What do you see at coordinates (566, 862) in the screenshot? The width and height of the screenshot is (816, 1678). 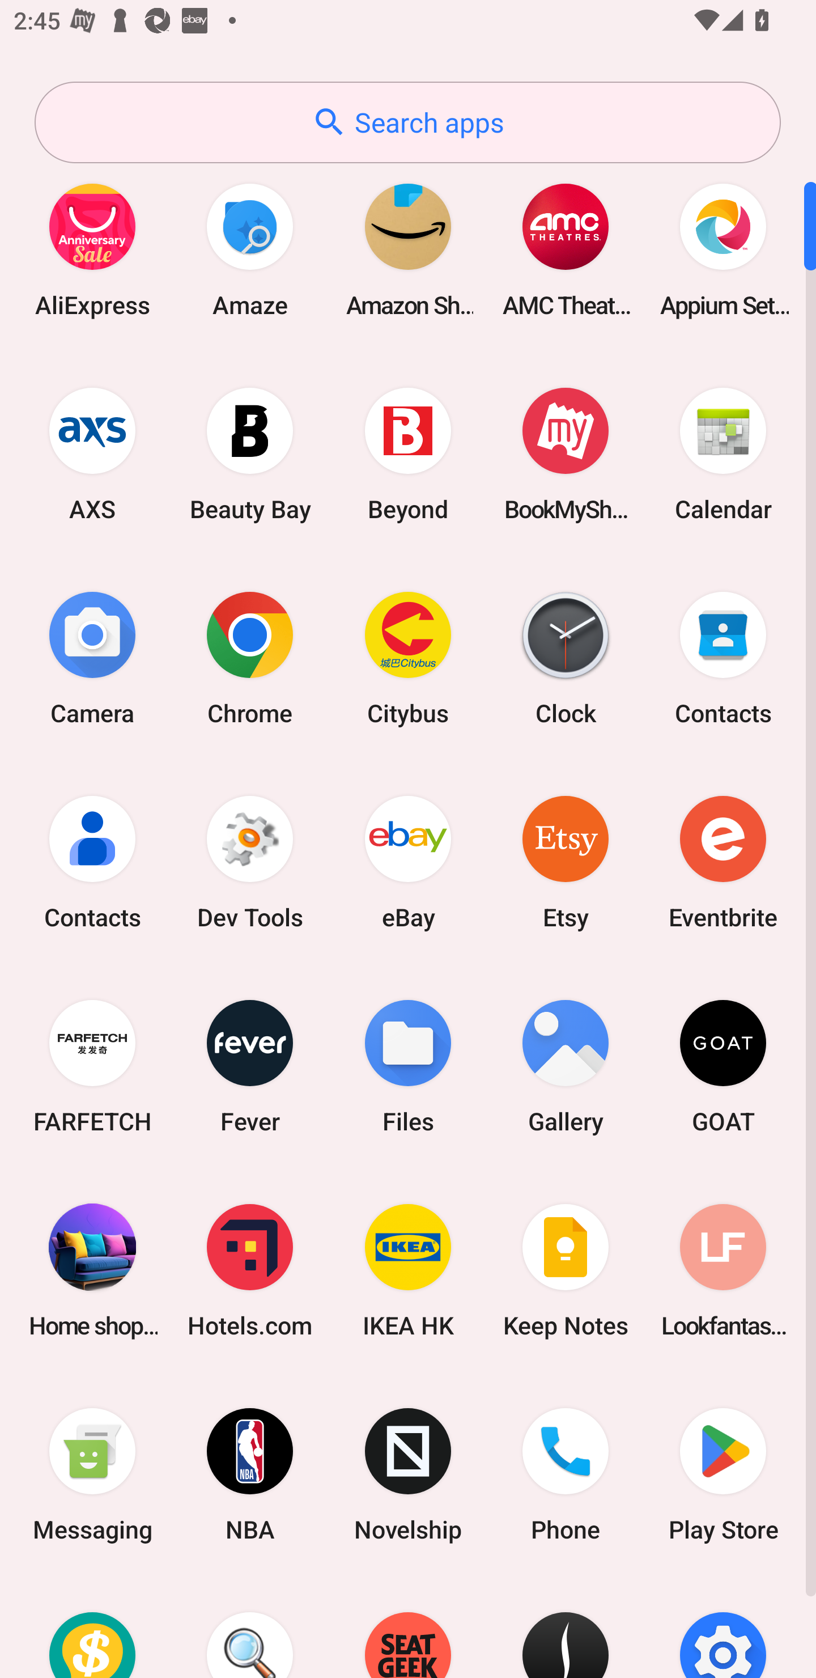 I see `Etsy` at bounding box center [566, 862].